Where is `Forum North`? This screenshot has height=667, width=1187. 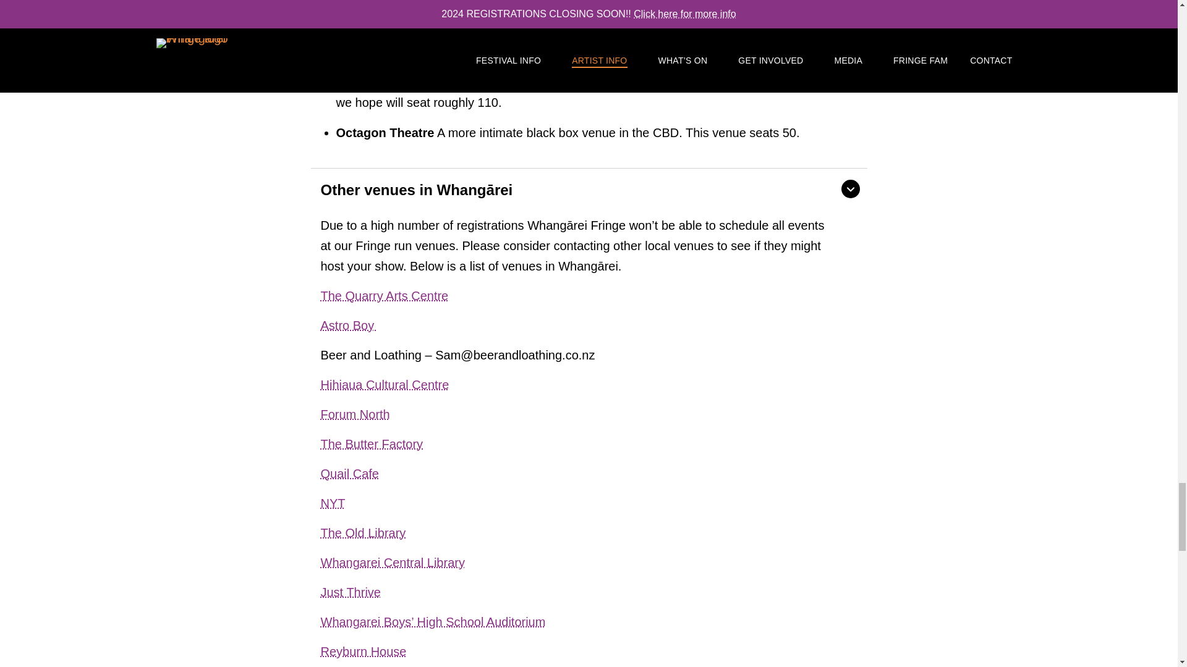
Forum North is located at coordinates (355, 414).